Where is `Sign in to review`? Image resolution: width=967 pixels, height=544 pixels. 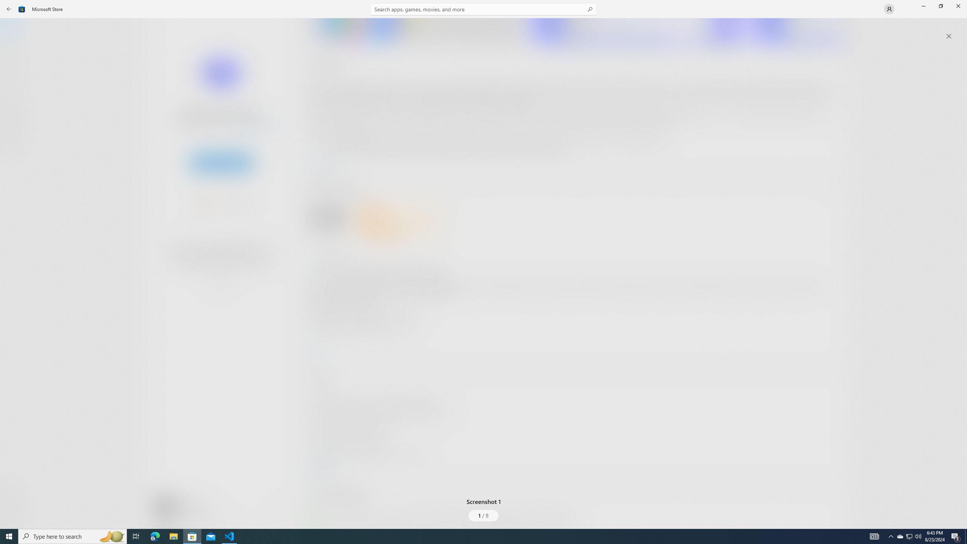
Sign in to review is located at coordinates (334, 252).